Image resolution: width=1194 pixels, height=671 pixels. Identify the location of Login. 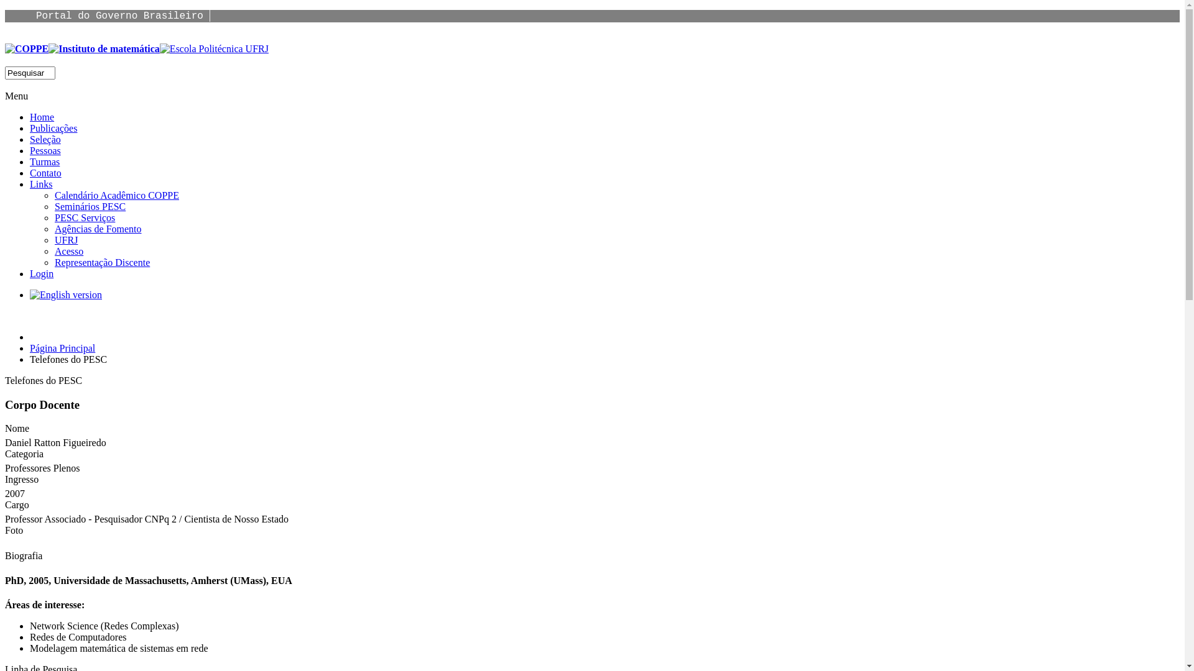
(42, 273).